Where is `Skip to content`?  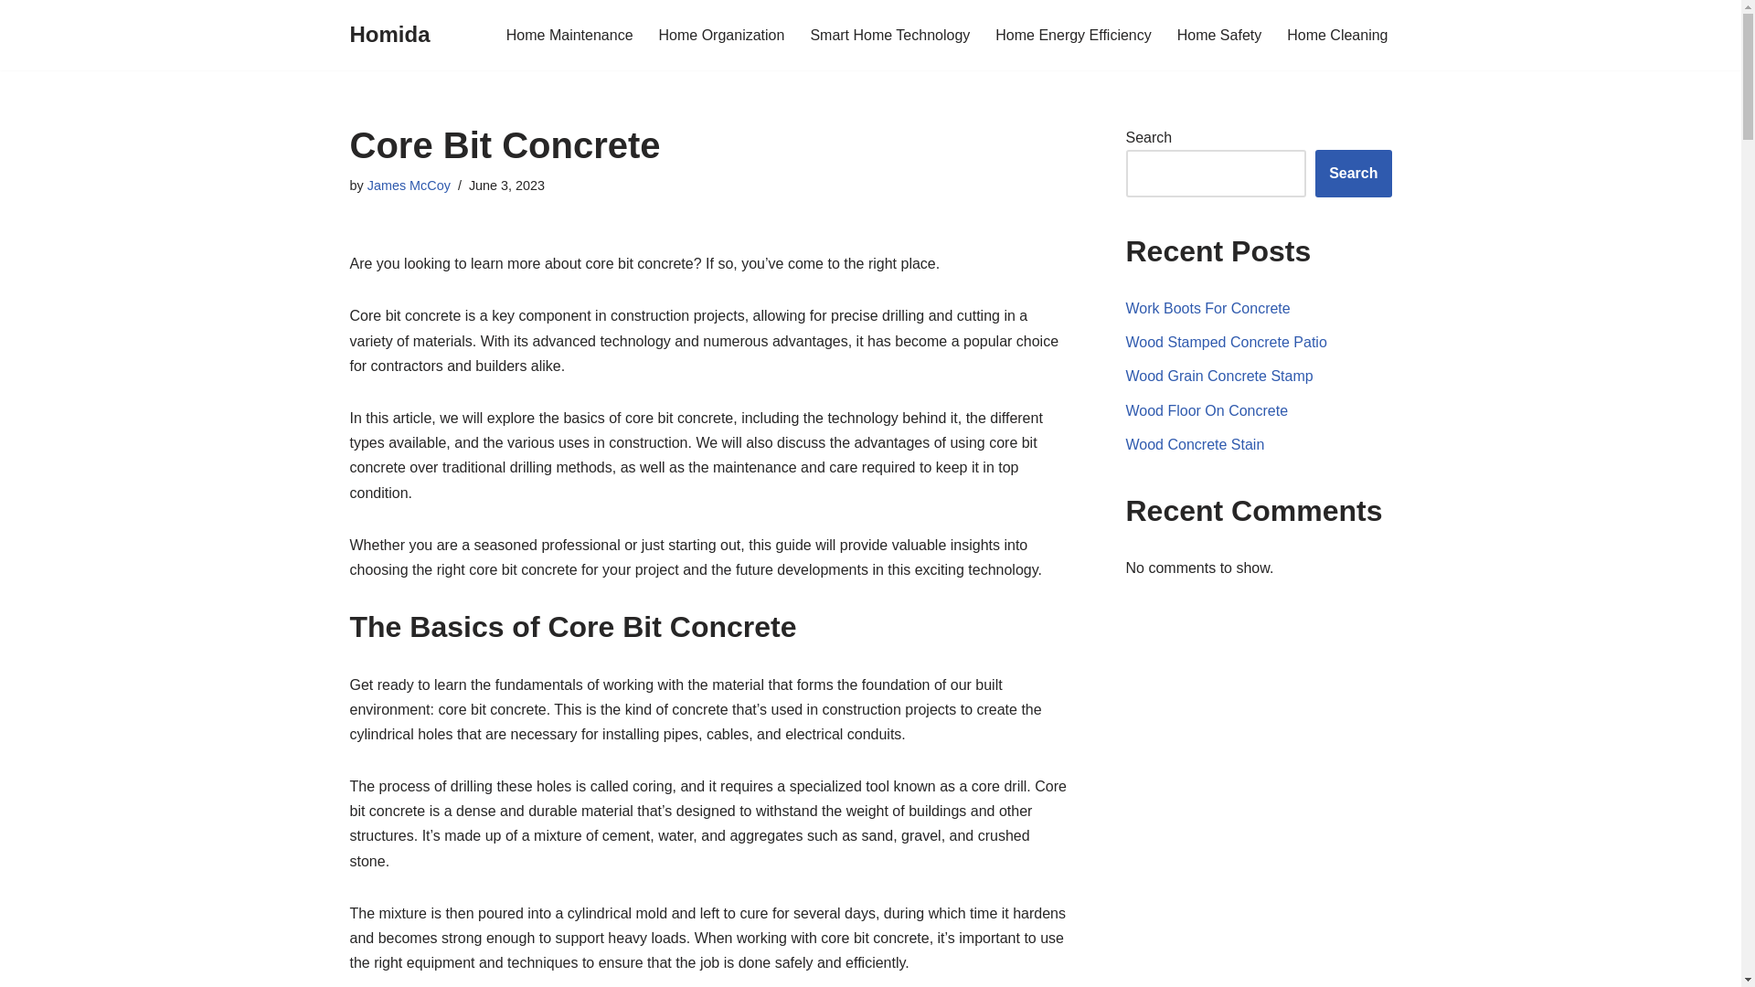
Skip to content is located at coordinates (14, 38).